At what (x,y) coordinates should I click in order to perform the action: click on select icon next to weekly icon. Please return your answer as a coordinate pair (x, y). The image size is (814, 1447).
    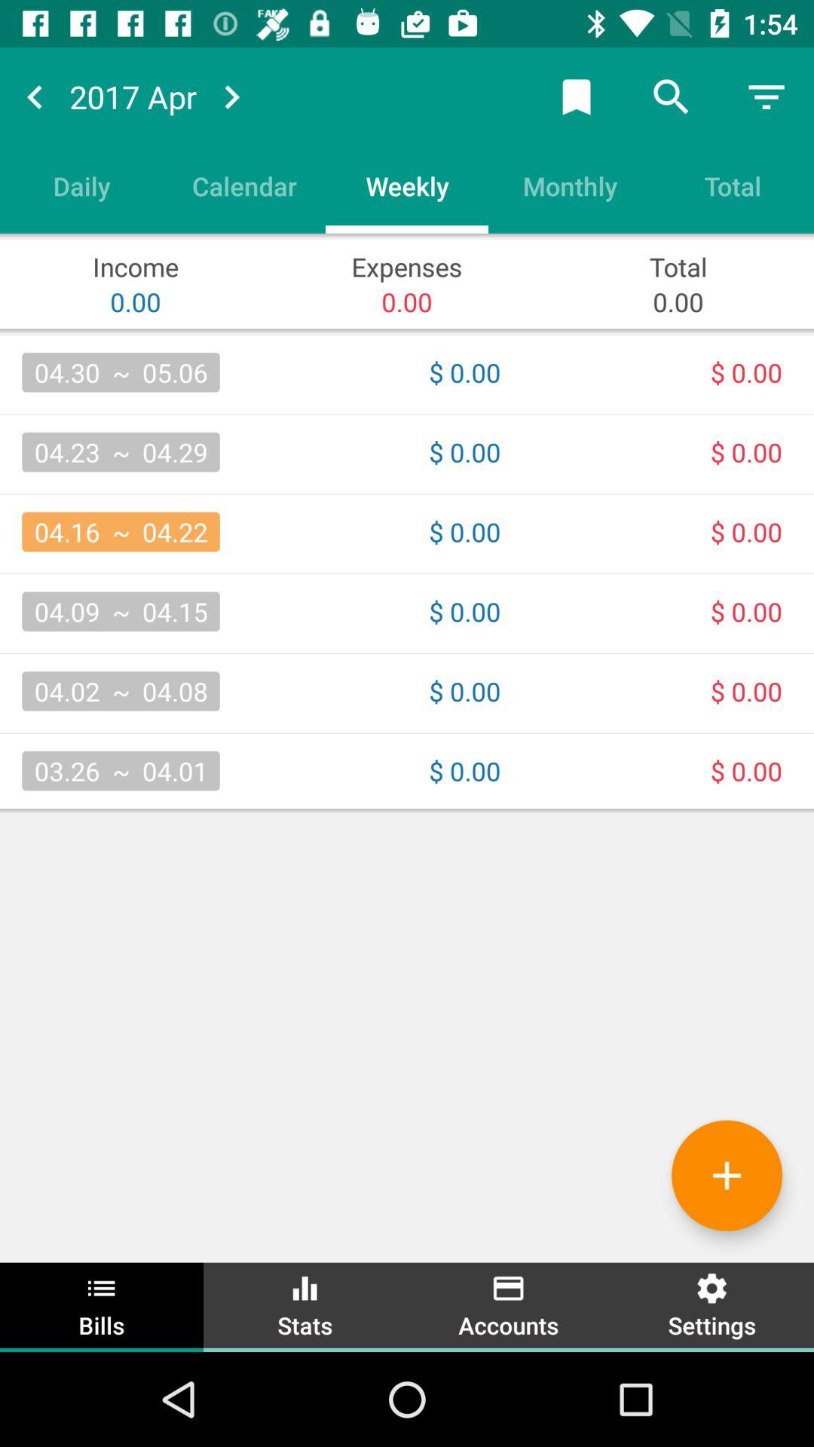
    Looking at the image, I should click on (570, 185).